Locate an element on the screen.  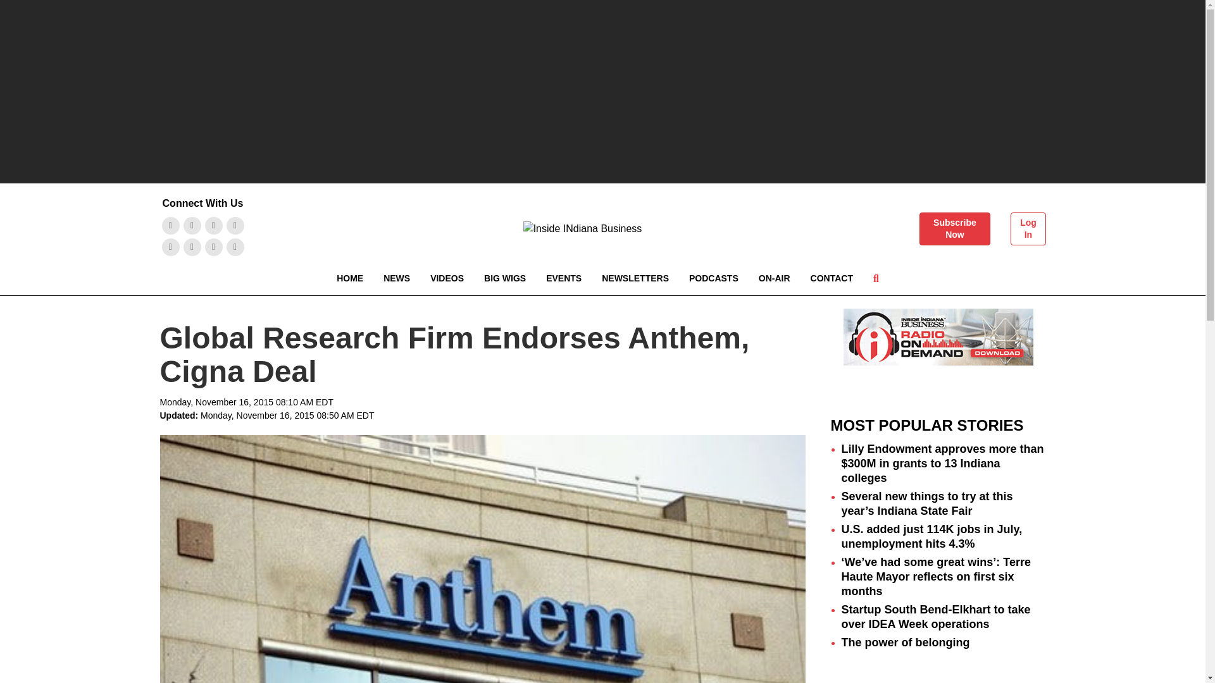
VIDEOS is located at coordinates (447, 278).